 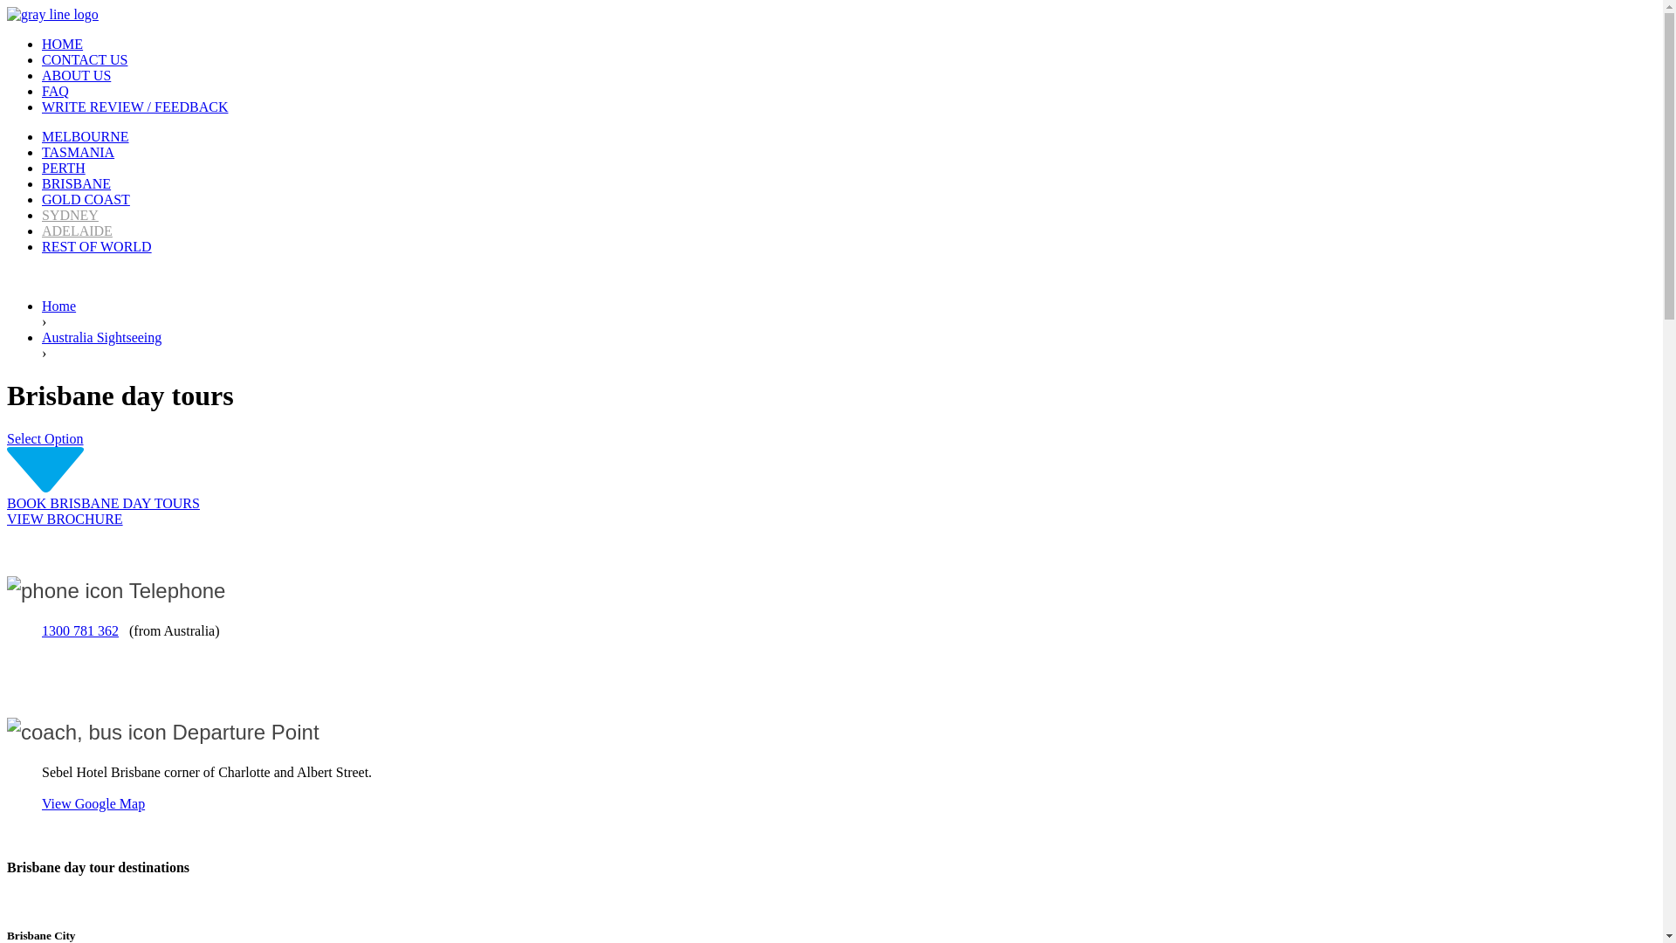 I want to click on HOME, so click(x=63, y=44).